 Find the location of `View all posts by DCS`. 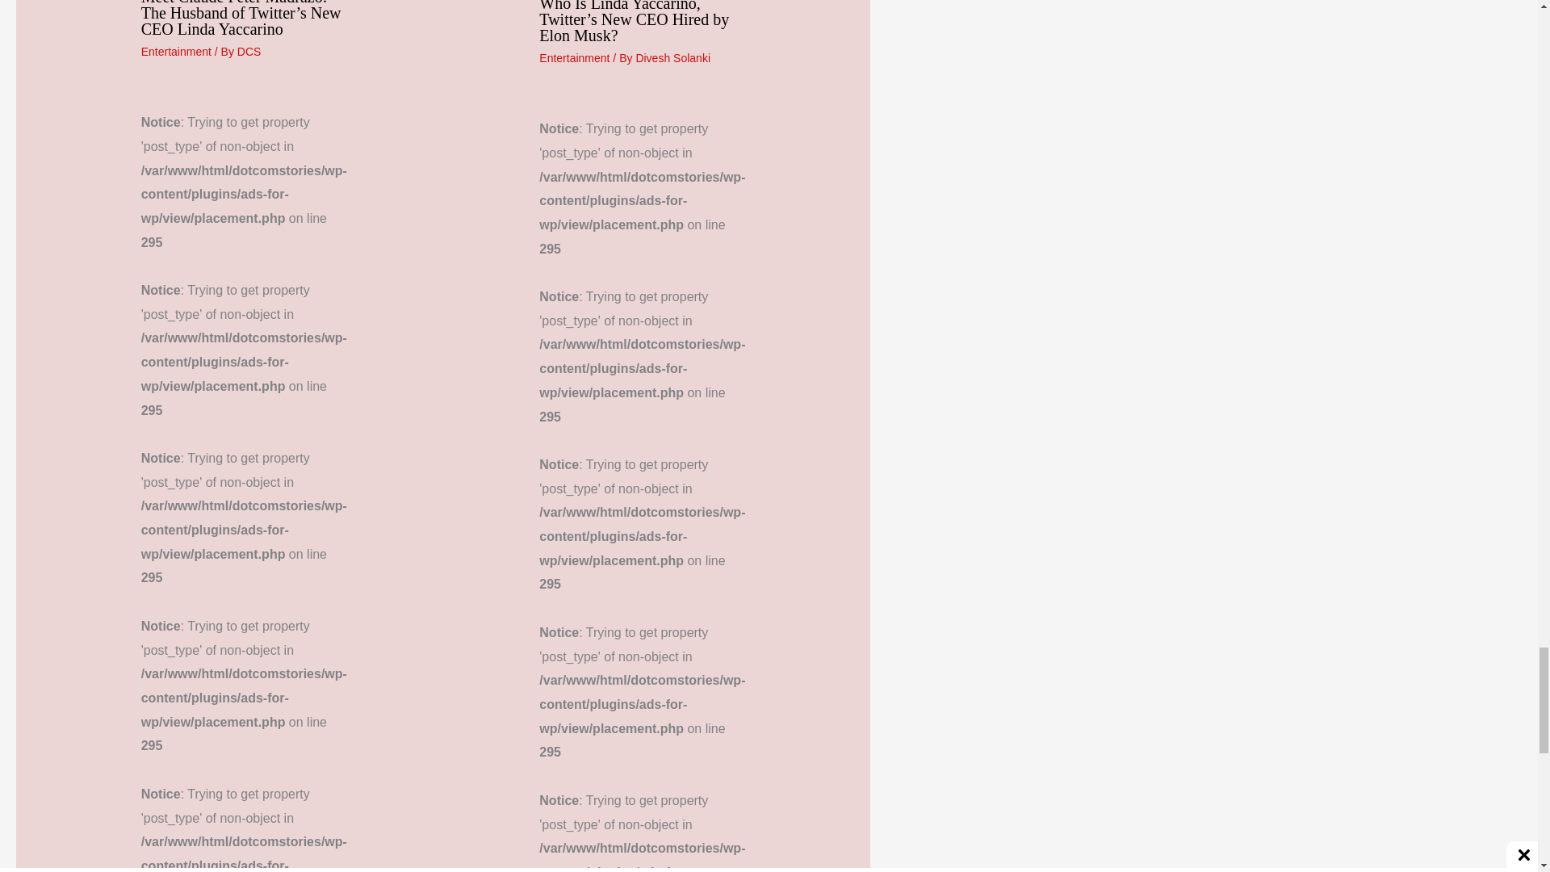

View all posts by DCS is located at coordinates (249, 52).